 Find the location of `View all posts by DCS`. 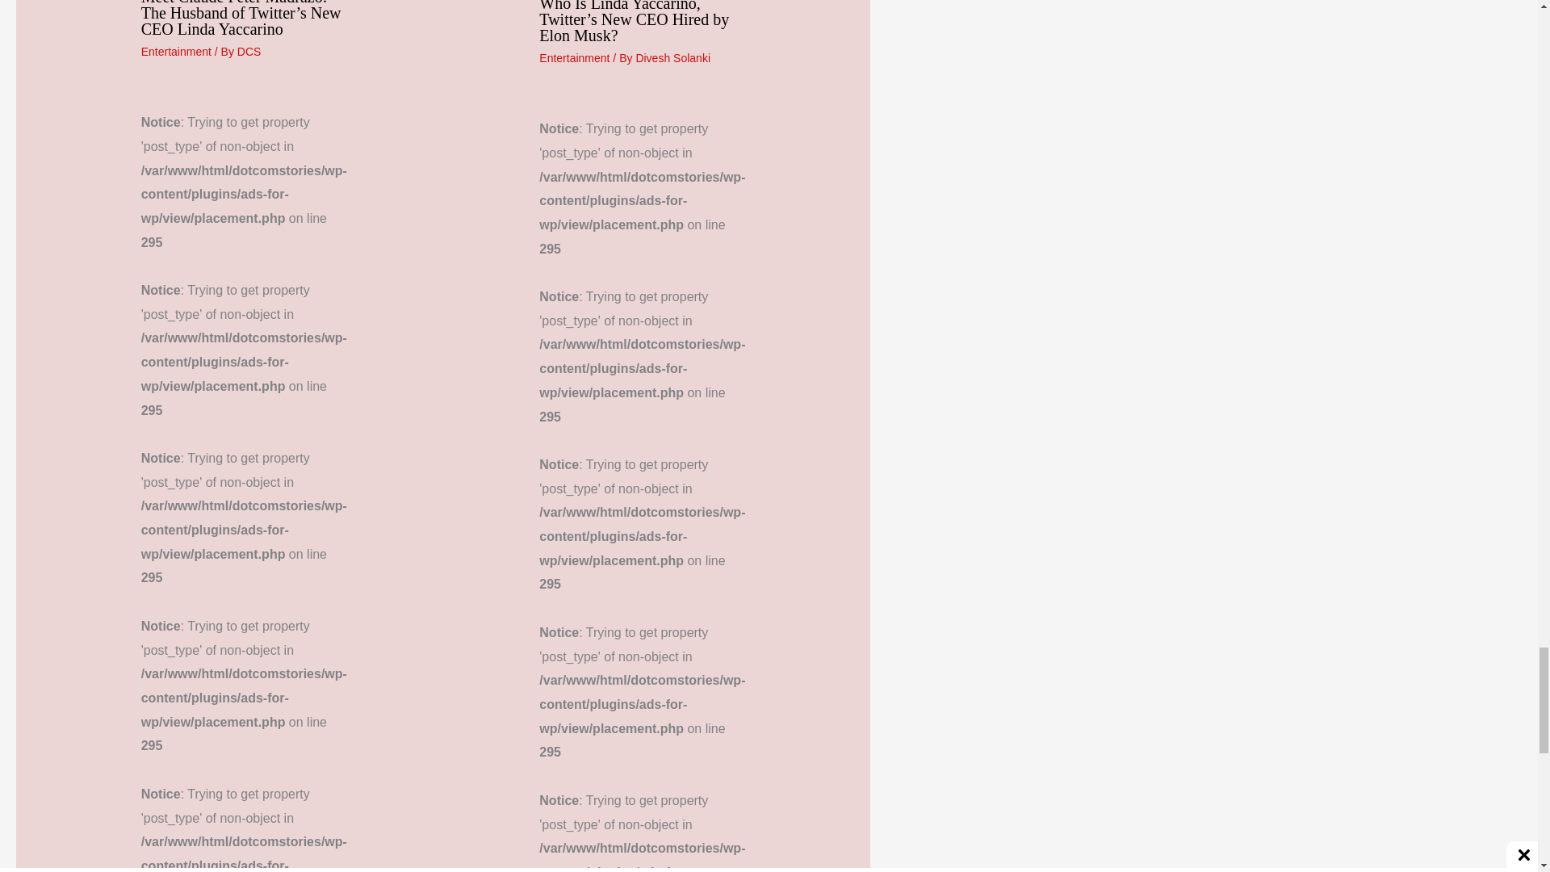

View all posts by DCS is located at coordinates (249, 52).